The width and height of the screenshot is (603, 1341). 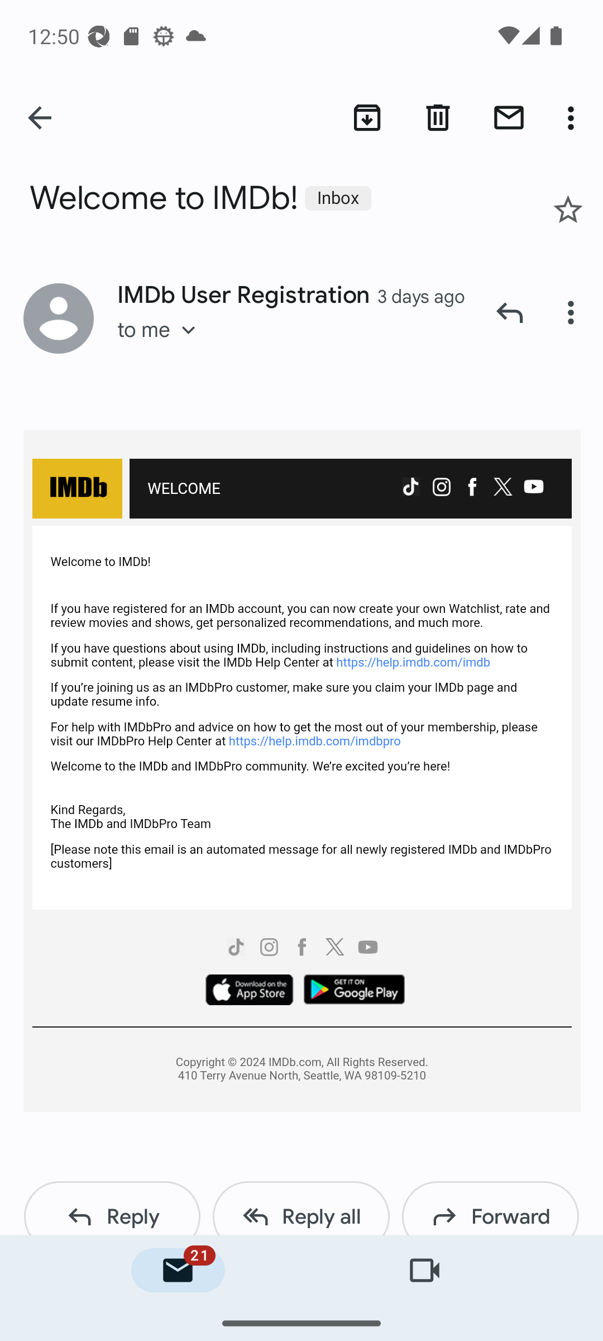 What do you see at coordinates (472, 488) in the screenshot?
I see `IMDb on Facebook` at bounding box center [472, 488].